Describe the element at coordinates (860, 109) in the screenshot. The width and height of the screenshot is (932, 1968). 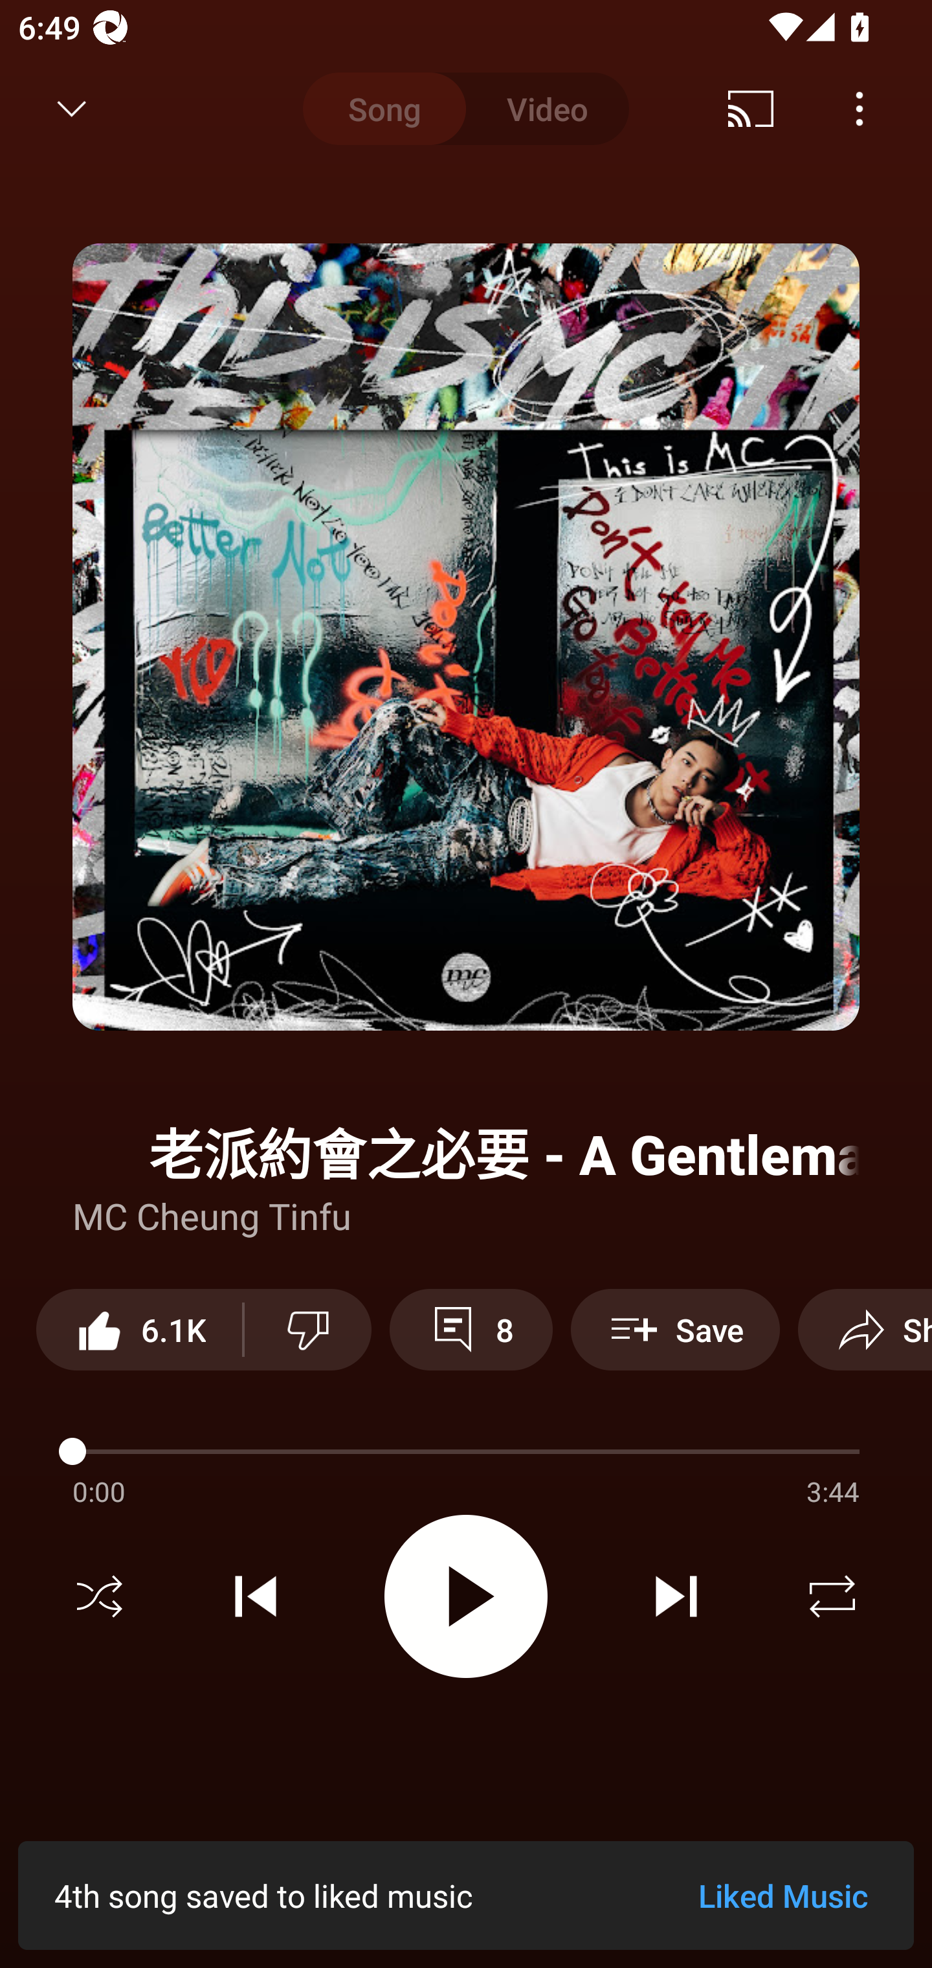
I see `Menu` at that location.